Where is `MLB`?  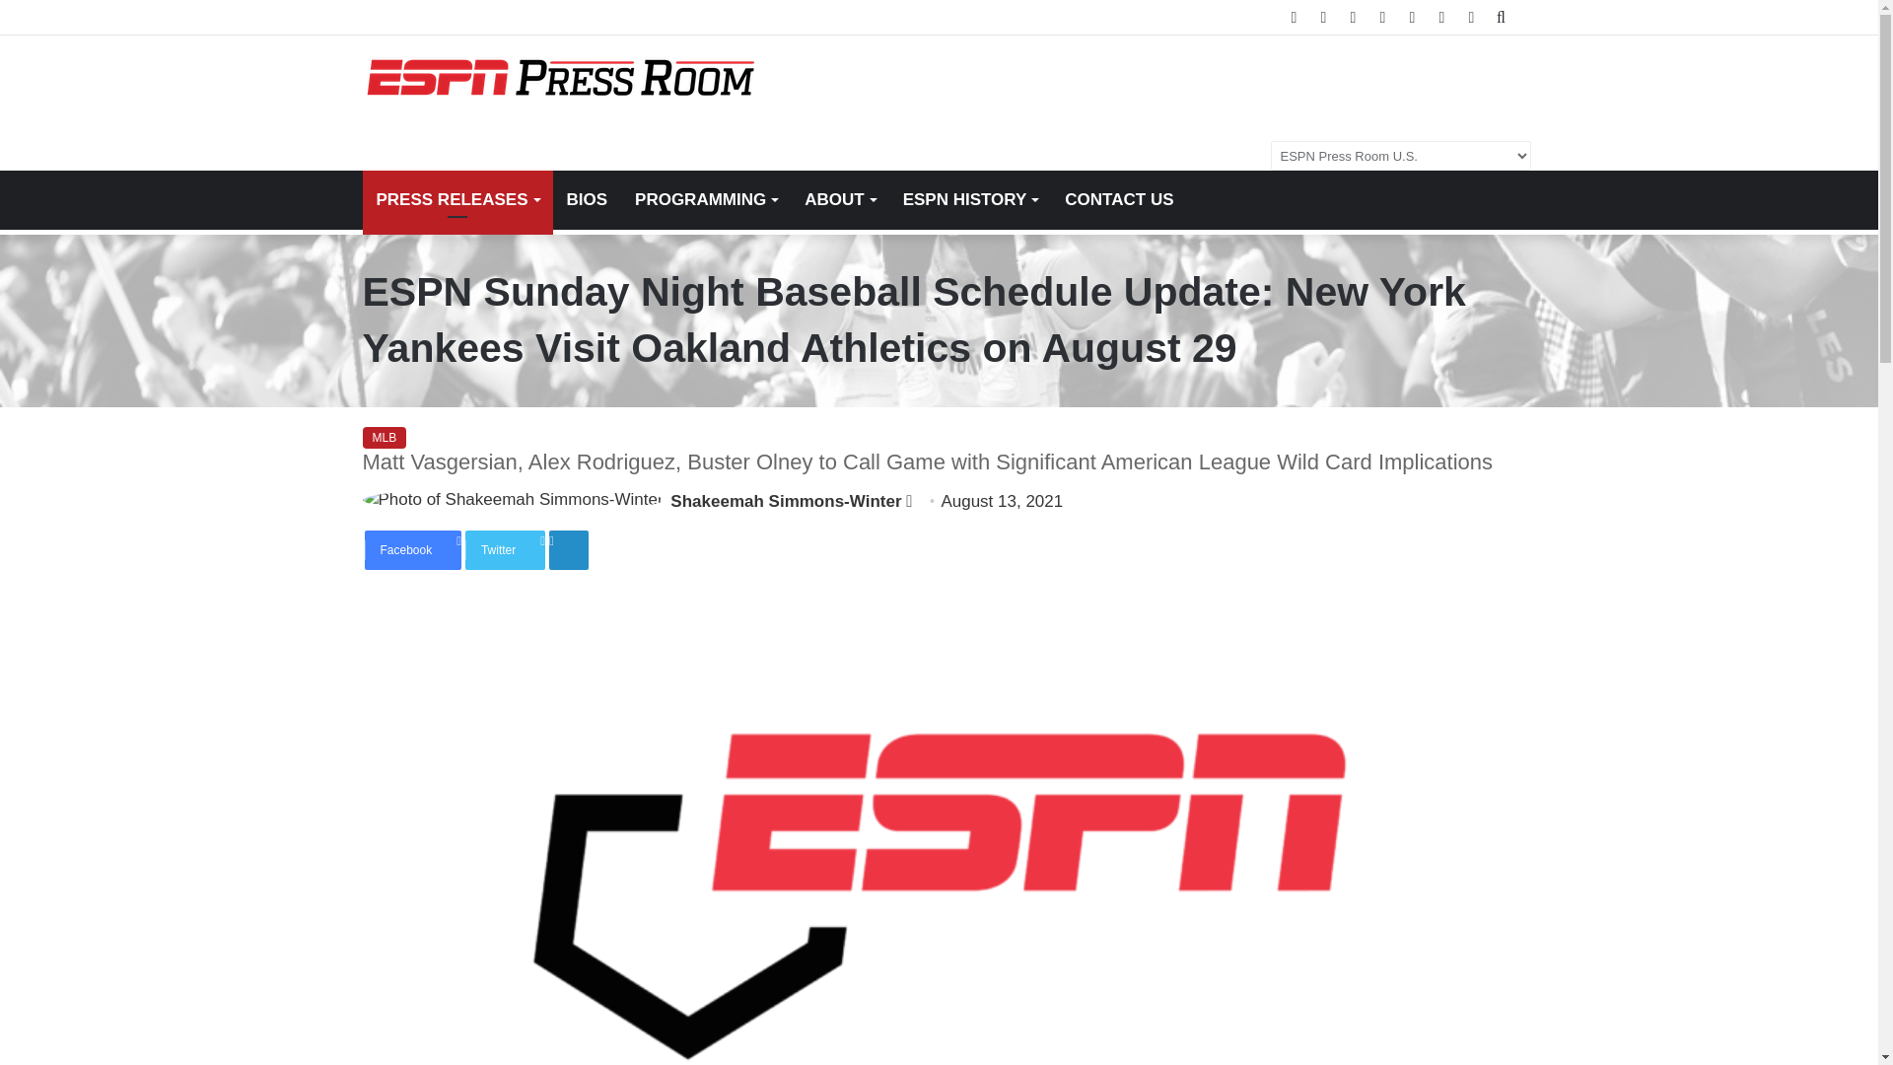
MLB is located at coordinates (385, 438).